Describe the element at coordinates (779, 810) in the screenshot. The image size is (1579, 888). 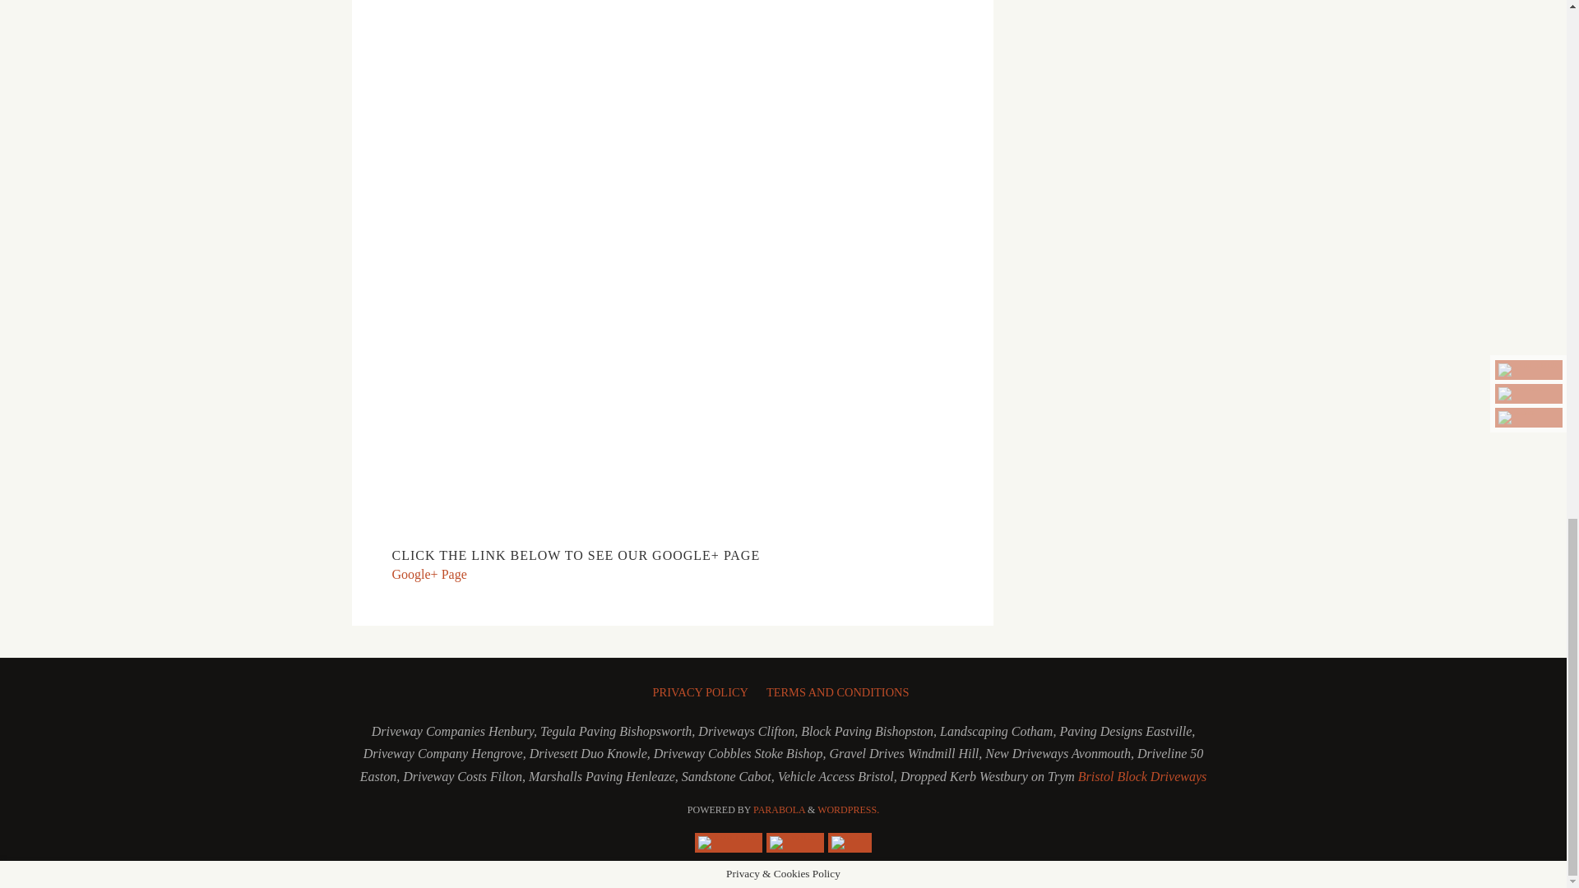
I see `PARABOLA` at that location.